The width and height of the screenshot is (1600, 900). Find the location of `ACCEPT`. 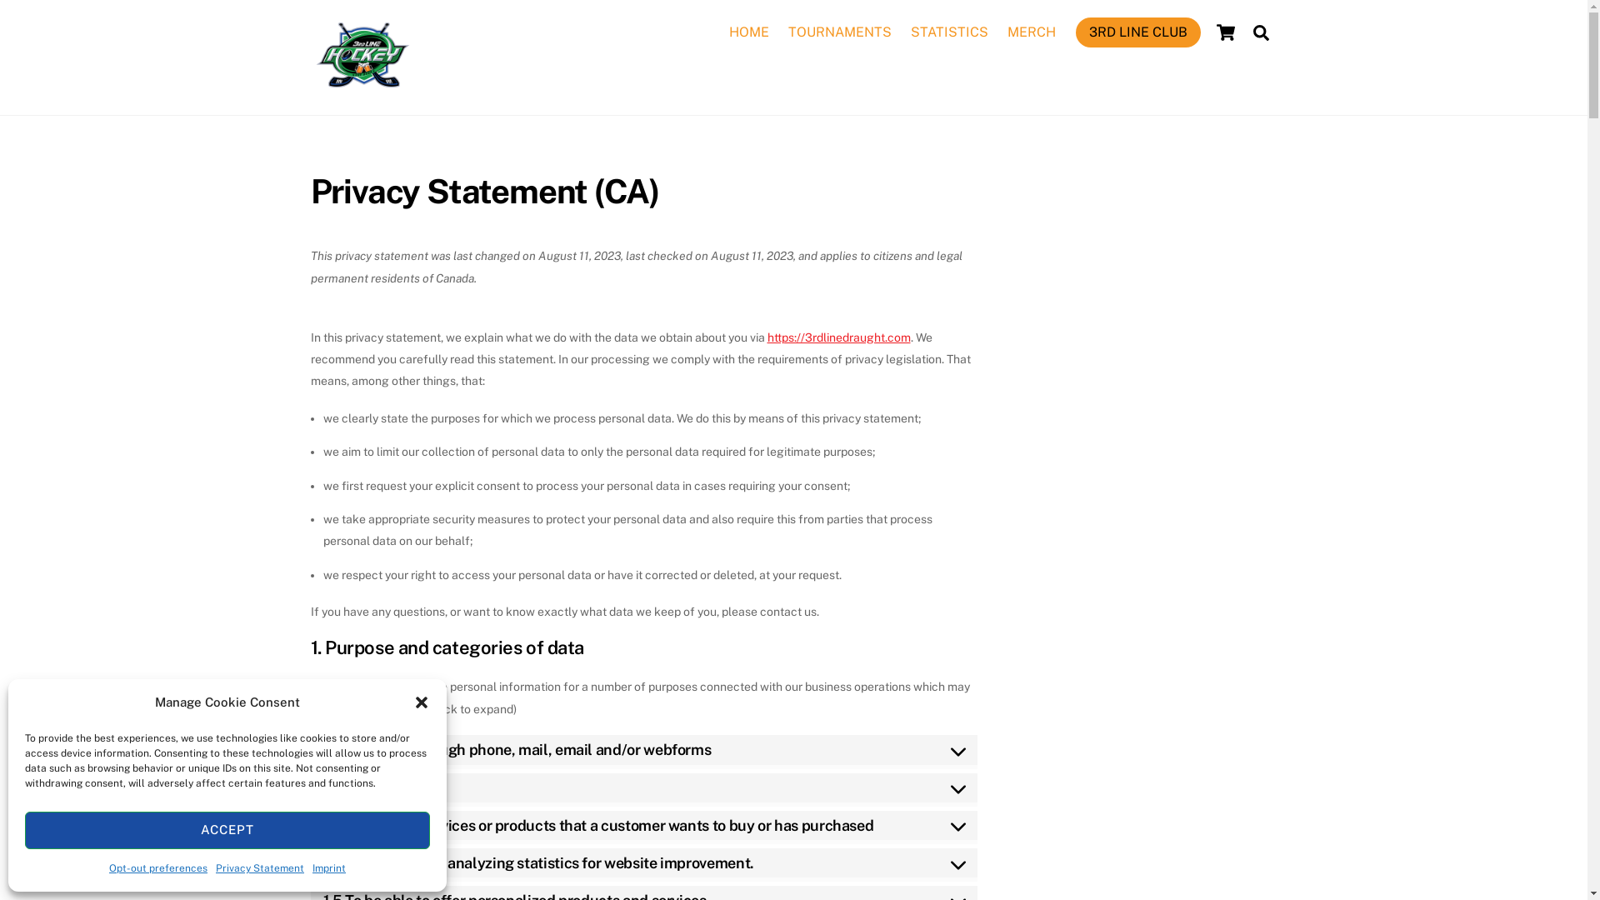

ACCEPT is located at coordinates (227, 830).